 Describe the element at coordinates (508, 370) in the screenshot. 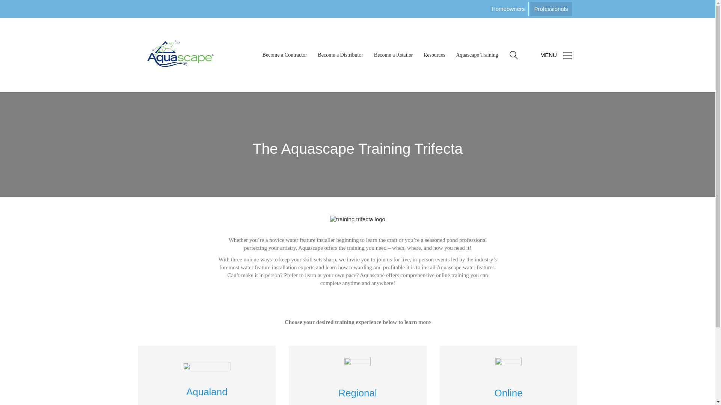

I see `monitor icon` at that location.